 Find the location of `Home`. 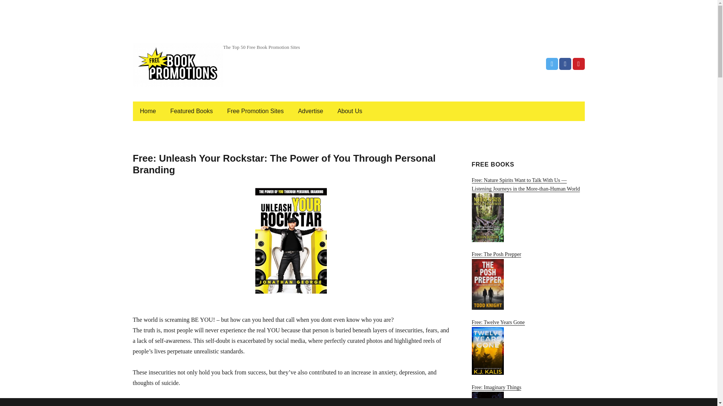

Home is located at coordinates (148, 111).